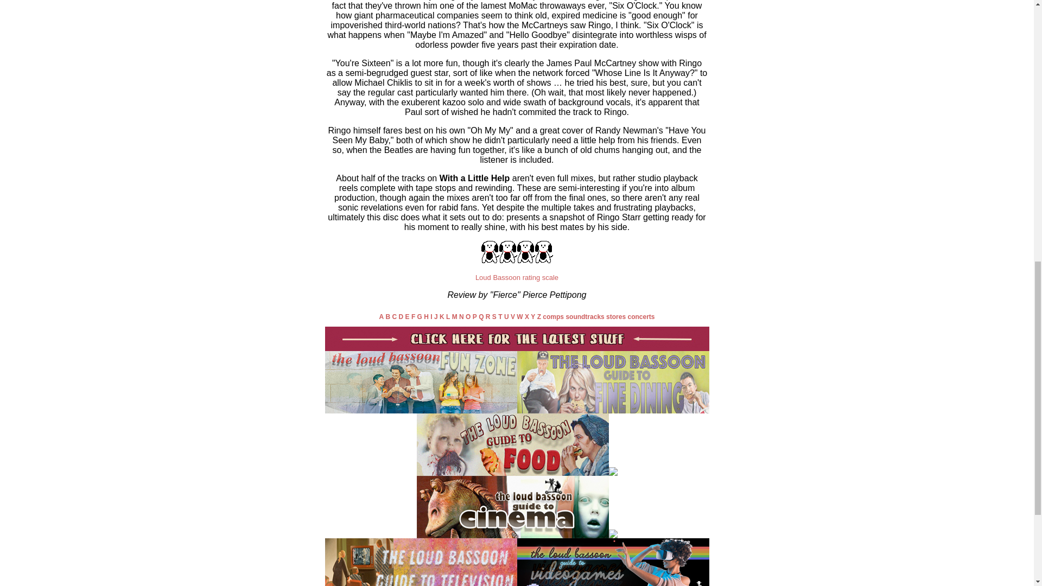 This screenshot has width=1042, height=586. Describe the element at coordinates (640, 316) in the screenshot. I see `concerts` at that location.